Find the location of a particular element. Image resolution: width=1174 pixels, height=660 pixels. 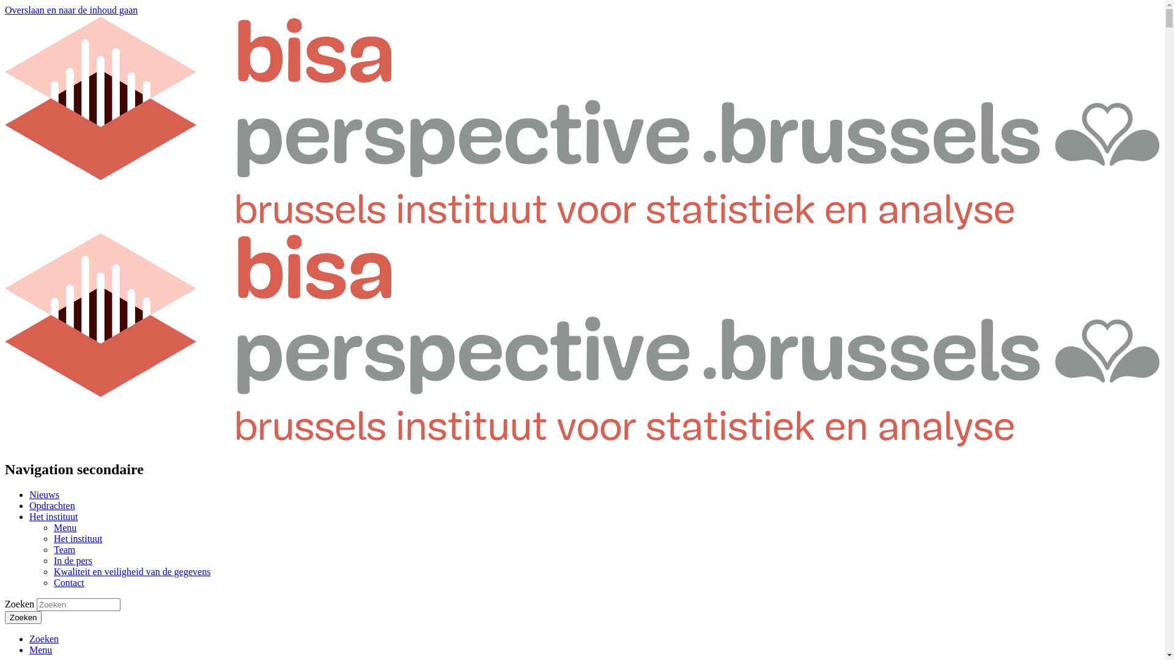

Het instituut is located at coordinates (54, 517).